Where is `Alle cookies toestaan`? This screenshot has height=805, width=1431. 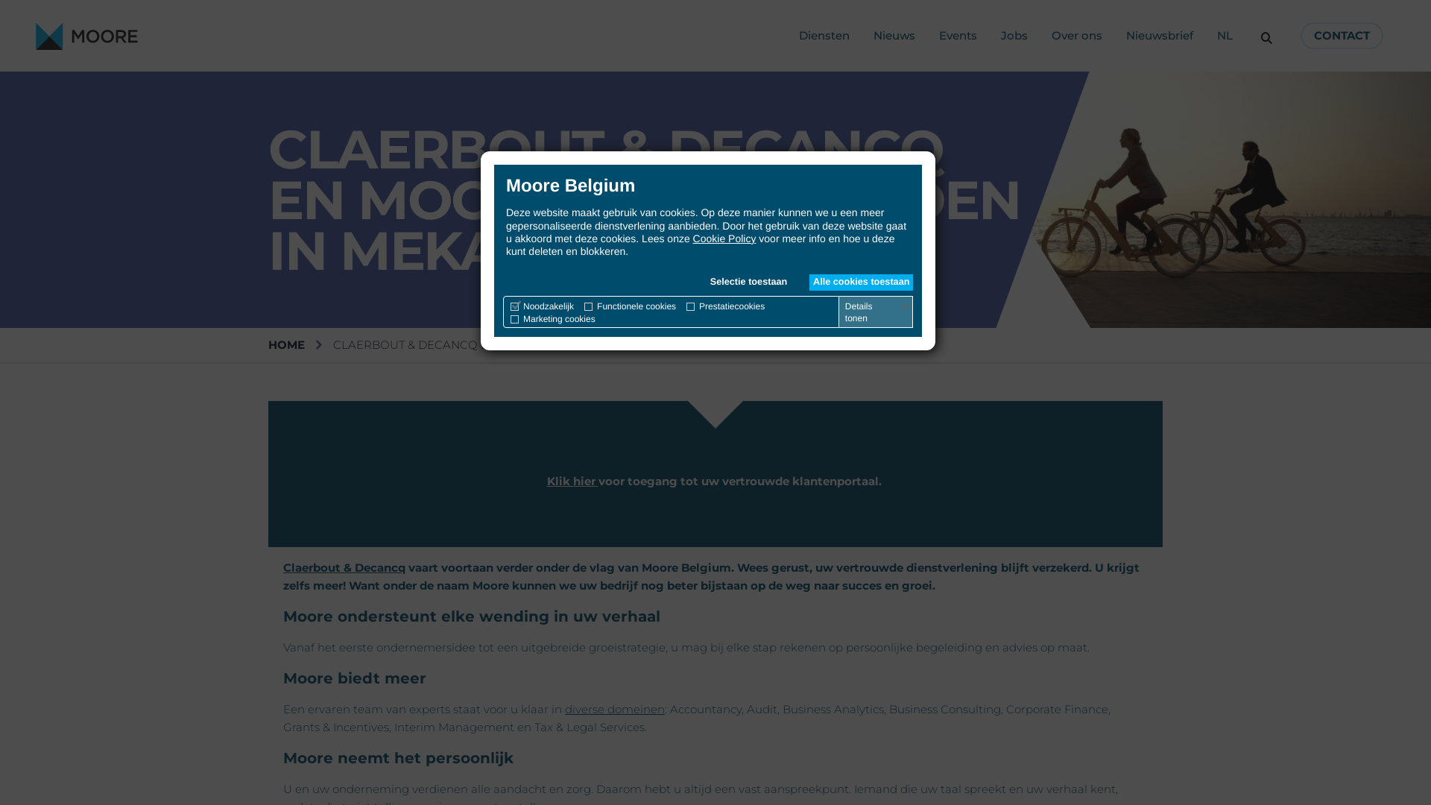 Alle cookies toestaan is located at coordinates (862, 282).